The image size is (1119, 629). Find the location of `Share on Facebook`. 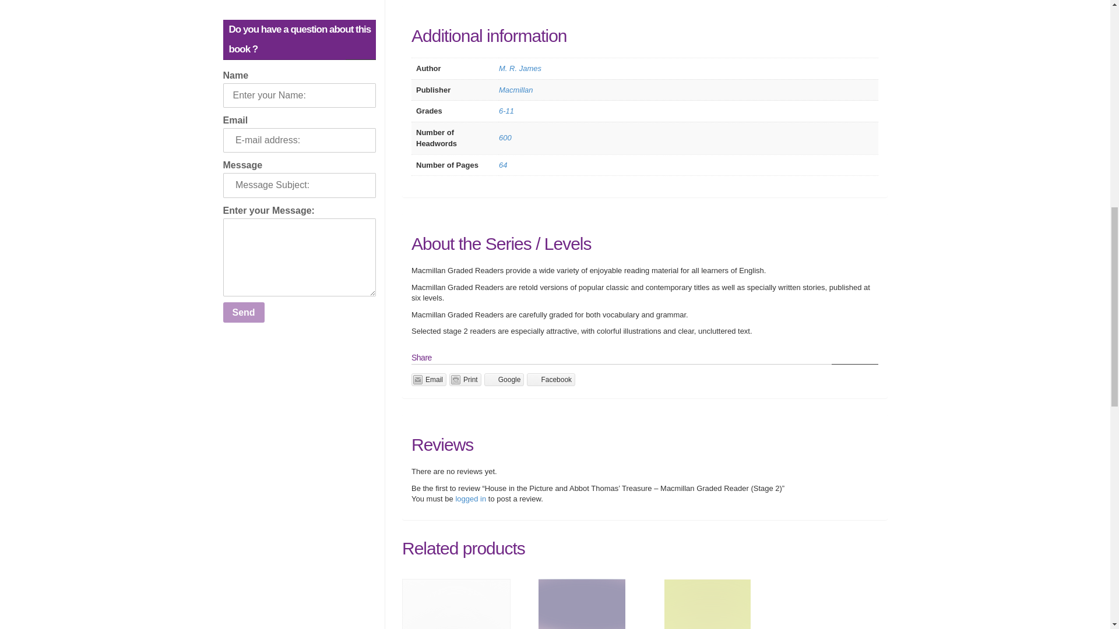

Share on Facebook is located at coordinates (551, 380).